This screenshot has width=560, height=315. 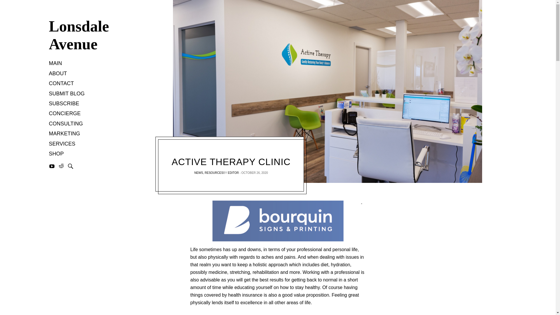 I want to click on CONCIERGE, so click(x=65, y=114).